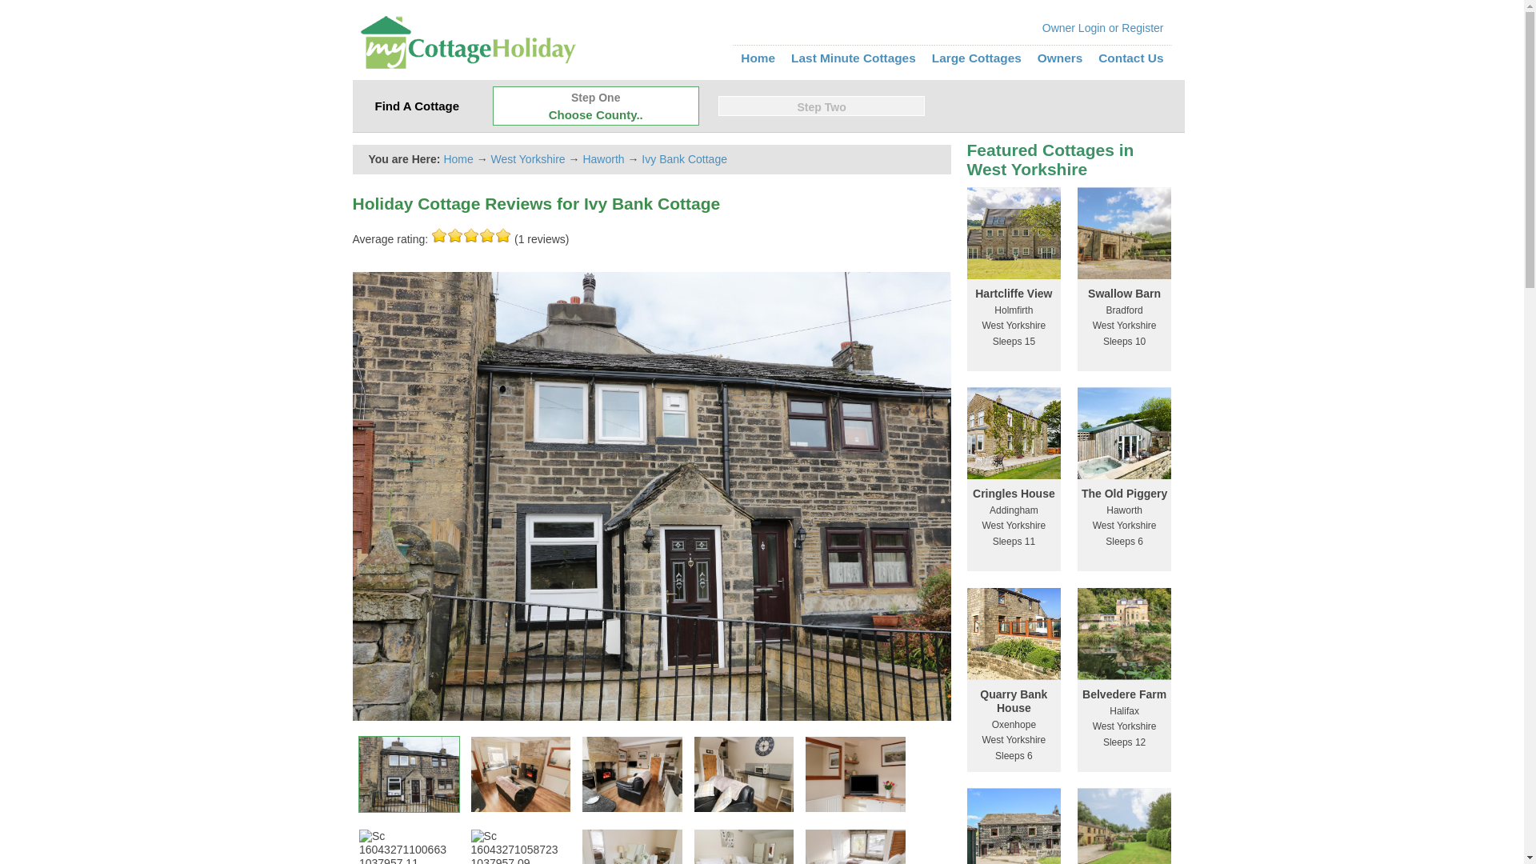 The height and width of the screenshot is (864, 1536). Describe the element at coordinates (595, 115) in the screenshot. I see `Choose County..` at that location.